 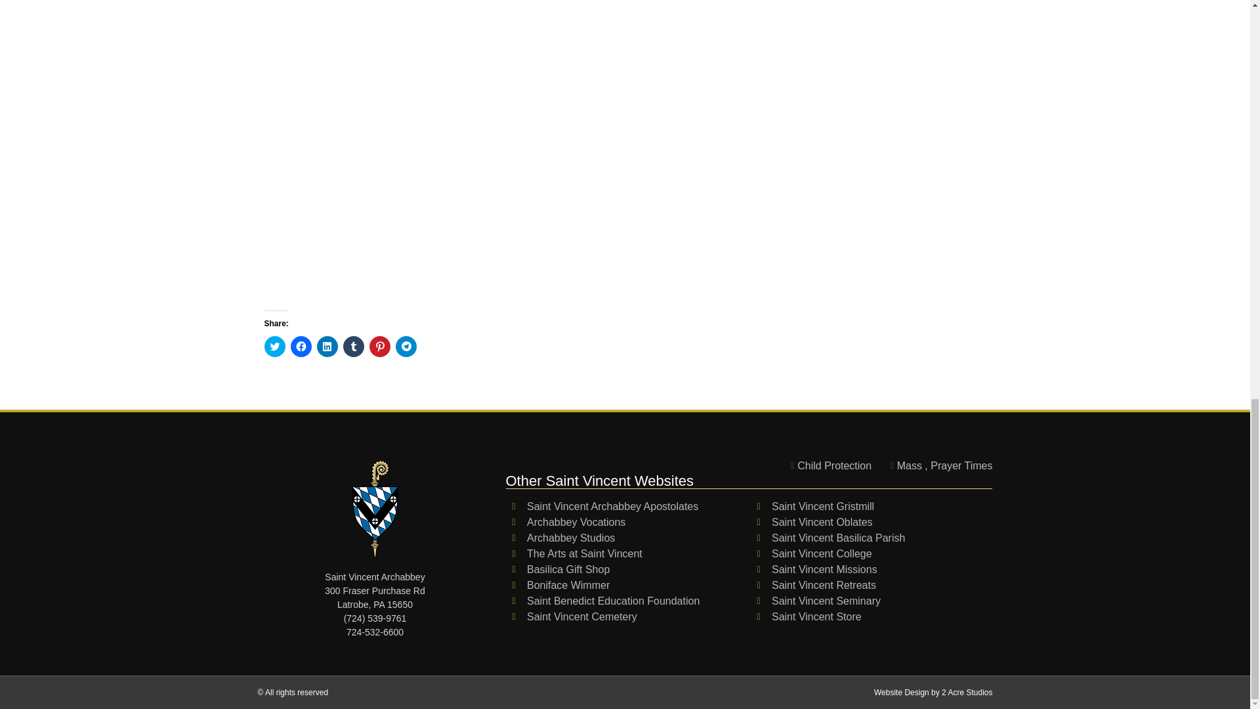 What do you see at coordinates (379, 347) in the screenshot?
I see `Click to share on Pinterest` at bounding box center [379, 347].